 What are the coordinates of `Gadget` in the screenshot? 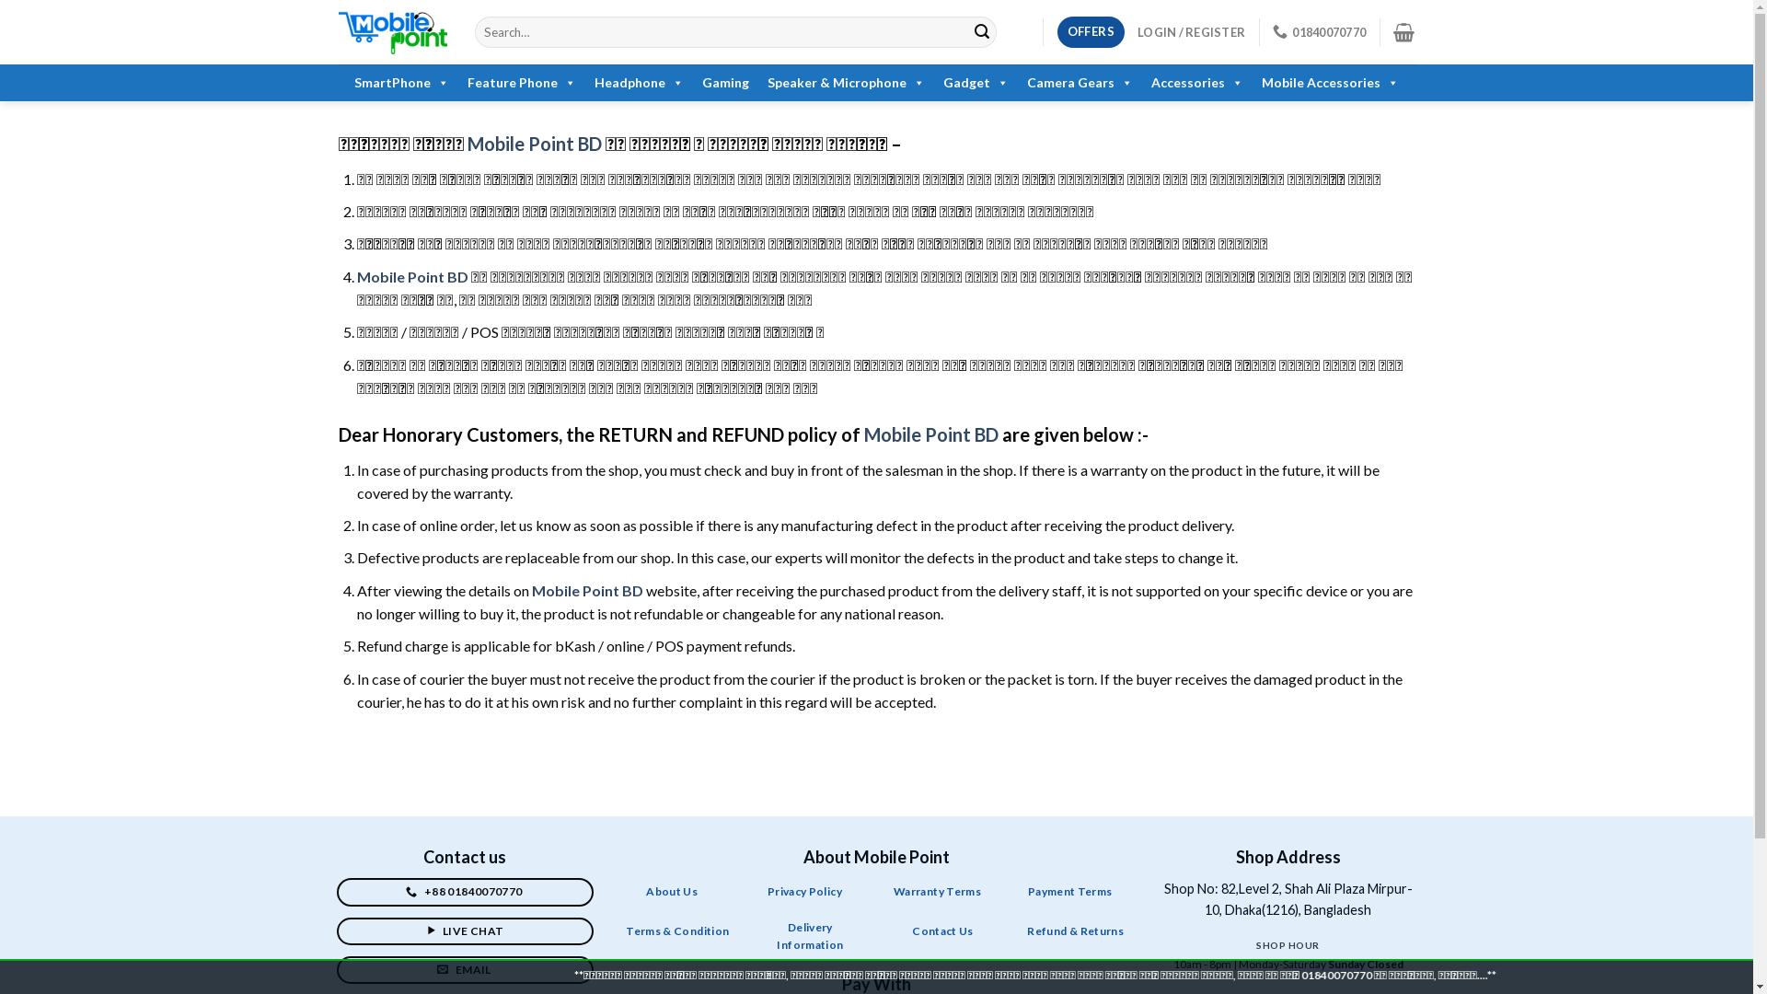 It's located at (976, 83).